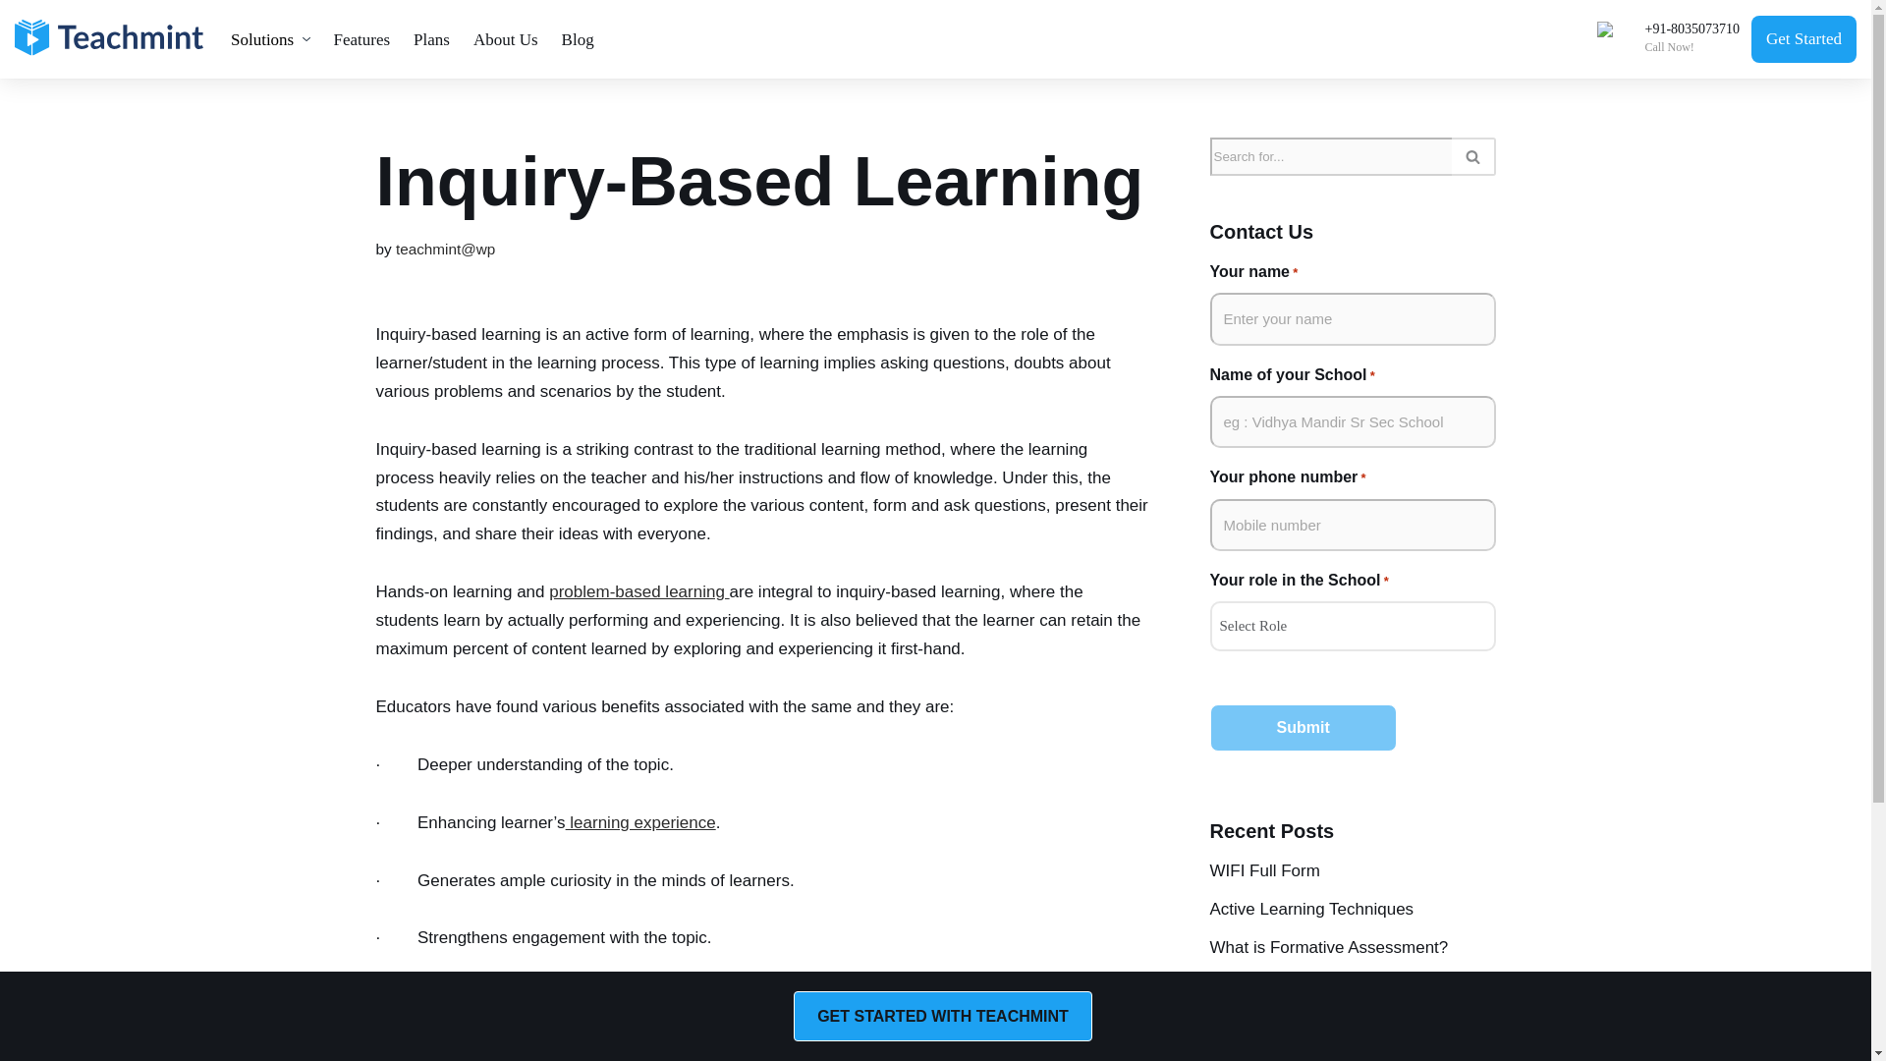  I want to click on Plans, so click(431, 39).